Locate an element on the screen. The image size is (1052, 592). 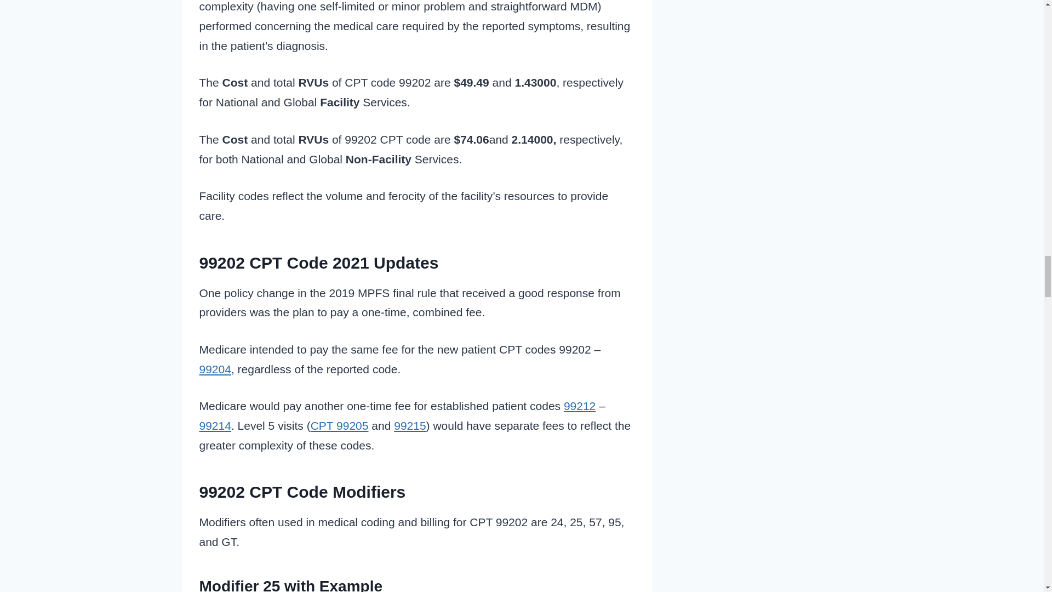
99214 is located at coordinates (215, 425).